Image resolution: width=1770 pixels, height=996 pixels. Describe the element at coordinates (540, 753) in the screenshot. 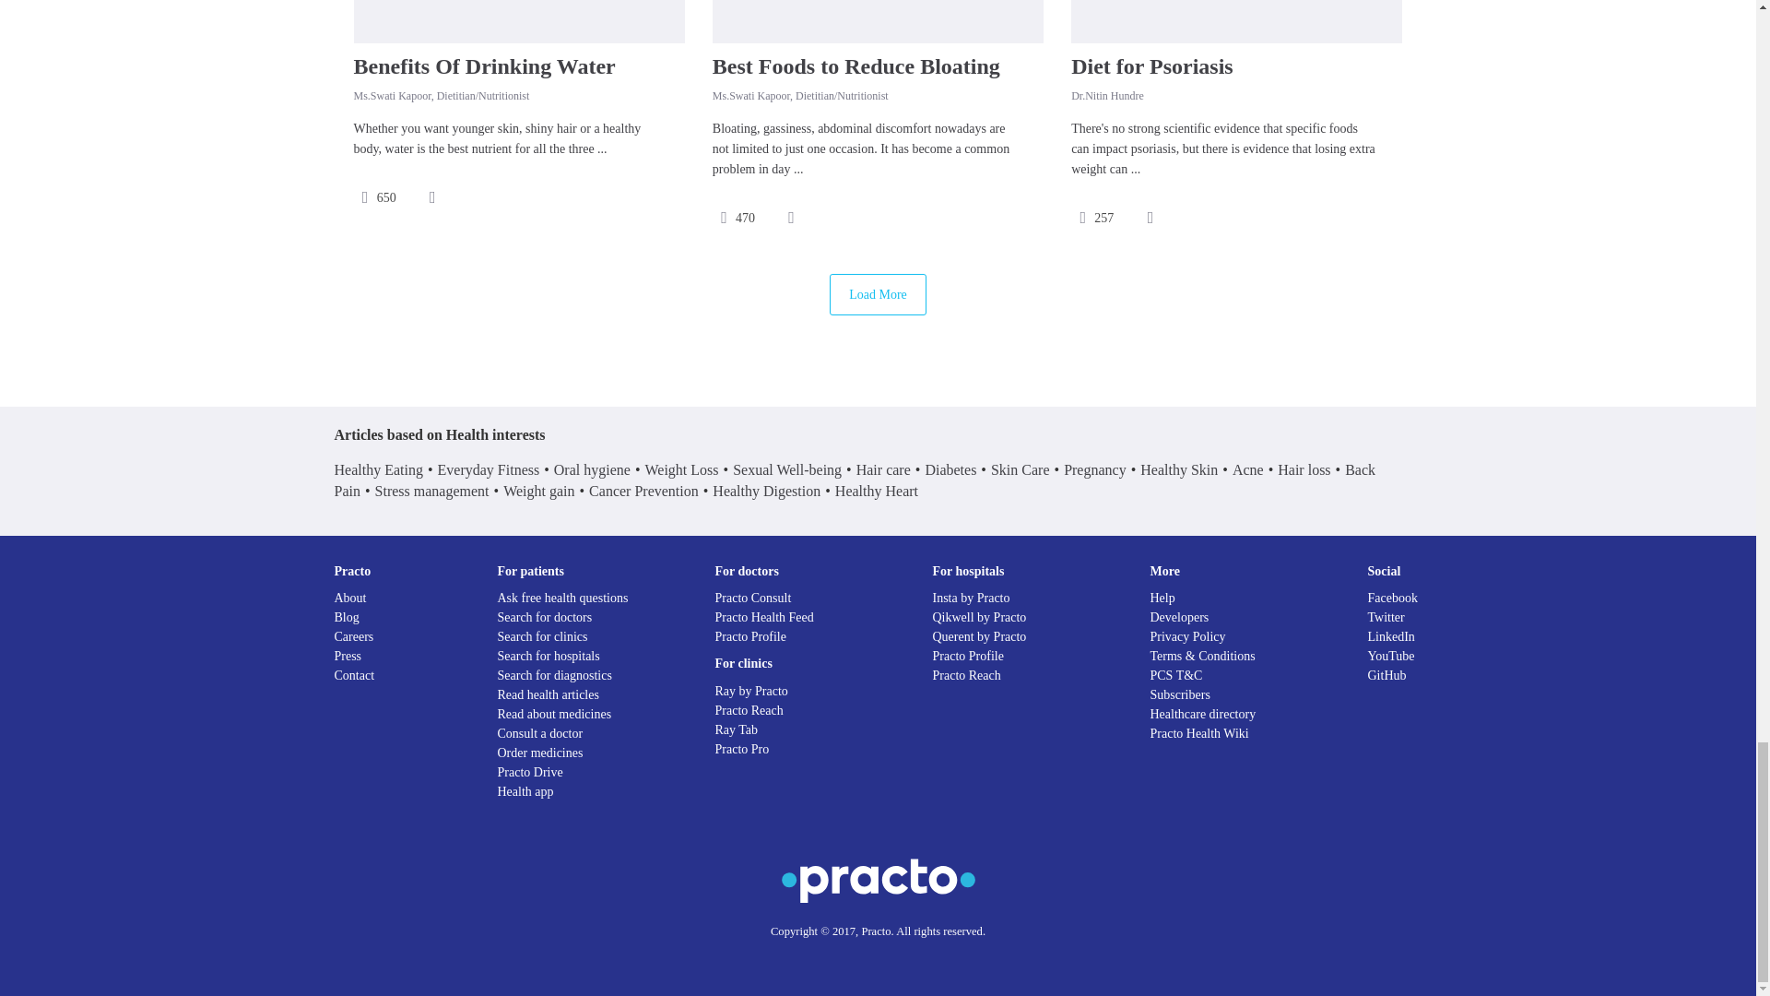

I see `Order medicines` at that location.